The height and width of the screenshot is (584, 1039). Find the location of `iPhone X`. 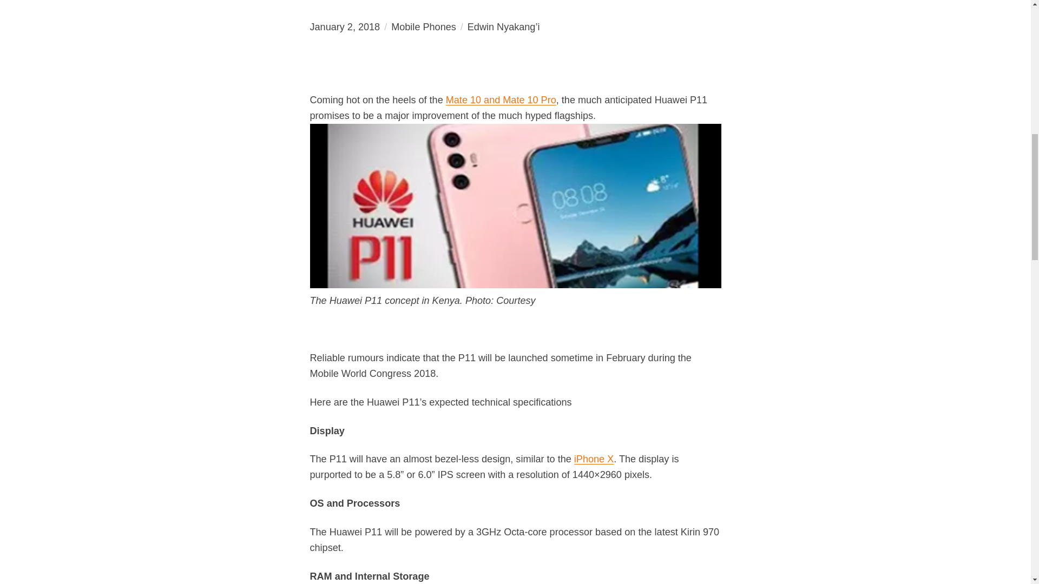

iPhone X is located at coordinates (594, 459).